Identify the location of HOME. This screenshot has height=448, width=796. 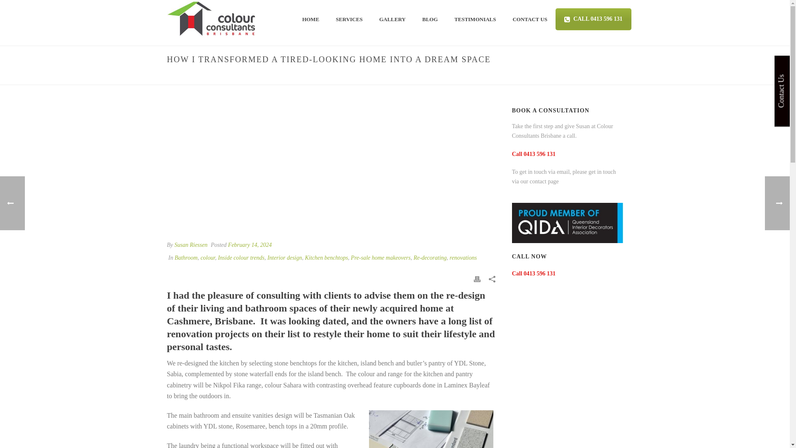
(416, 77).